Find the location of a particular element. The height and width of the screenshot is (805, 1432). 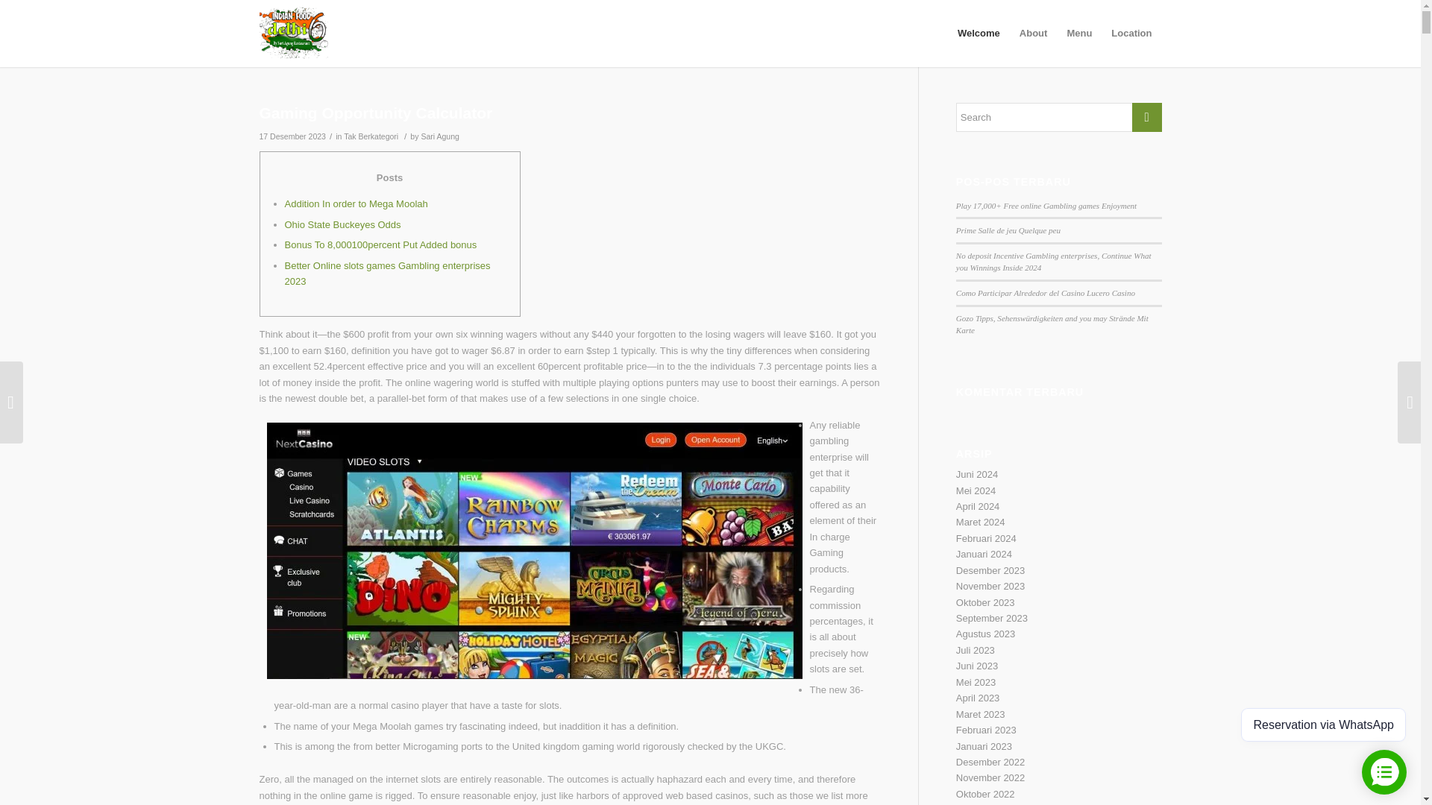

Januari 2024 is located at coordinates (984, 553).